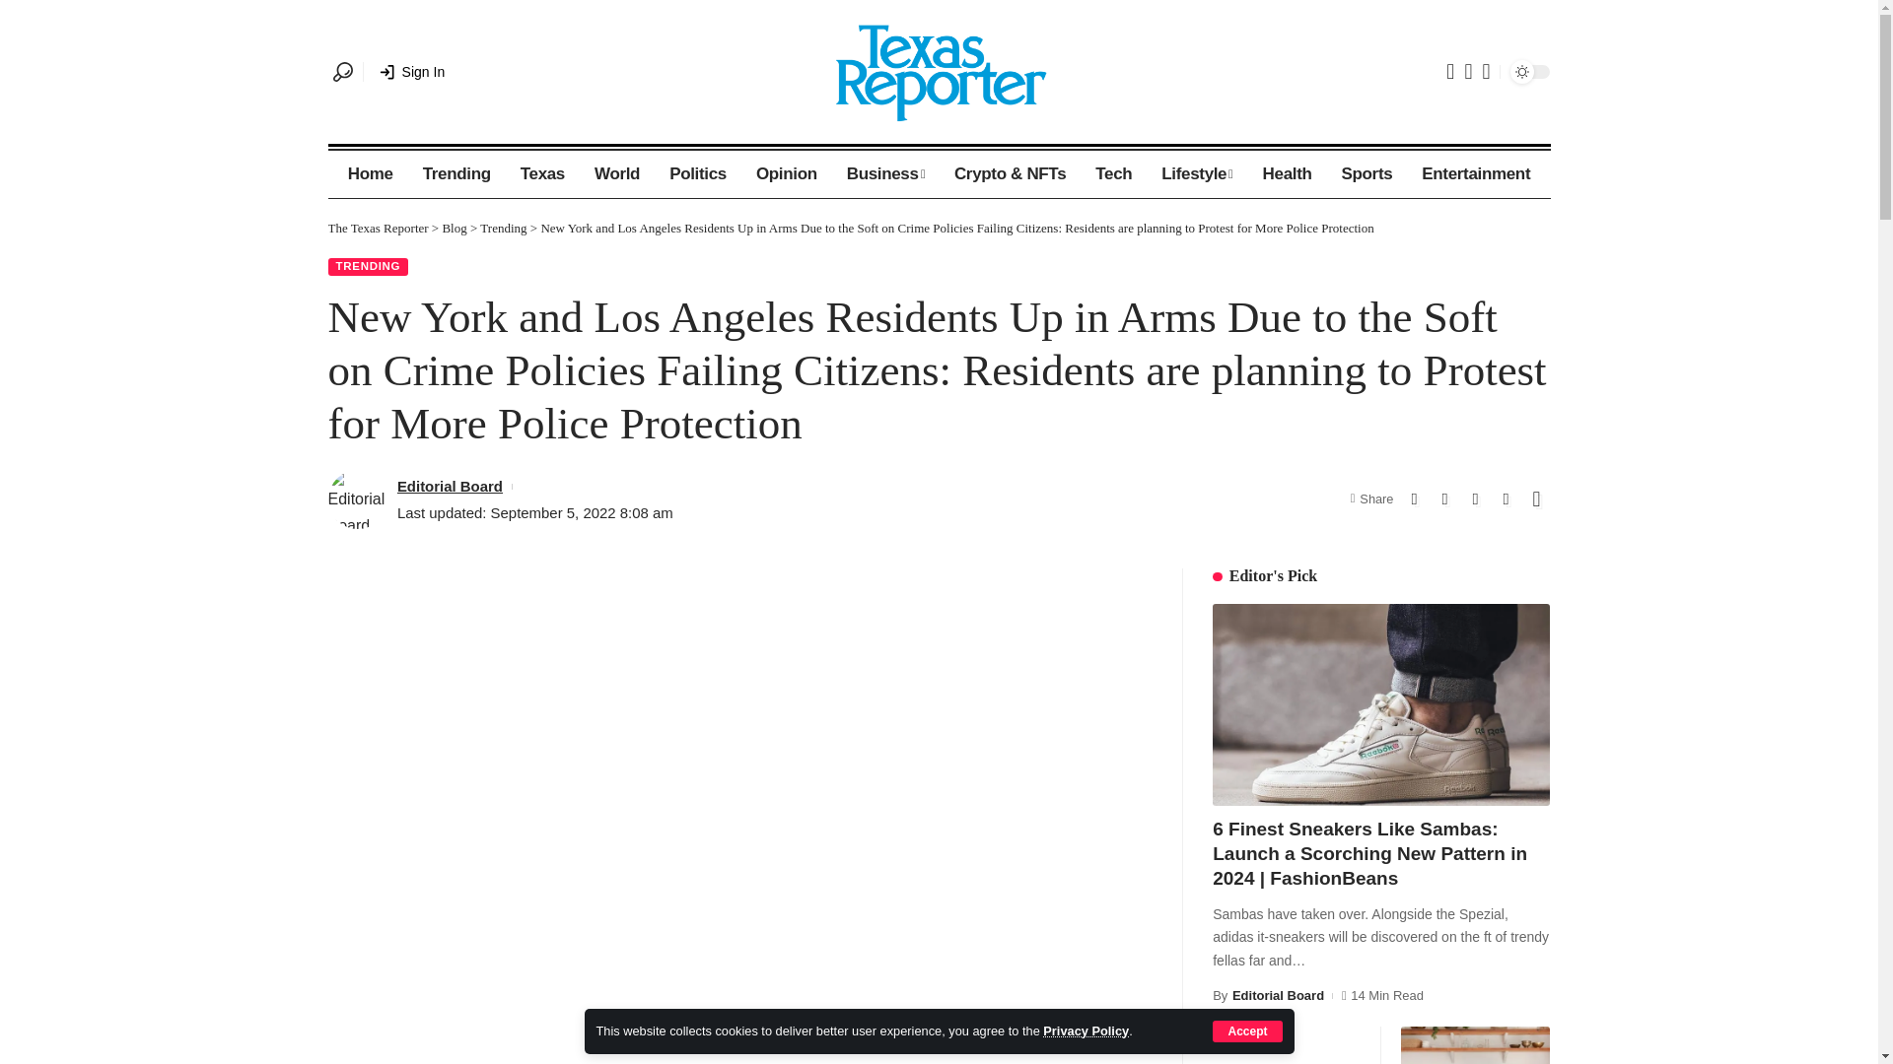 The height and width of the screenshot is (1064, 1893). Describe the element at coordinates (1287, 173) in the screenshot. I see `Health` at that location.